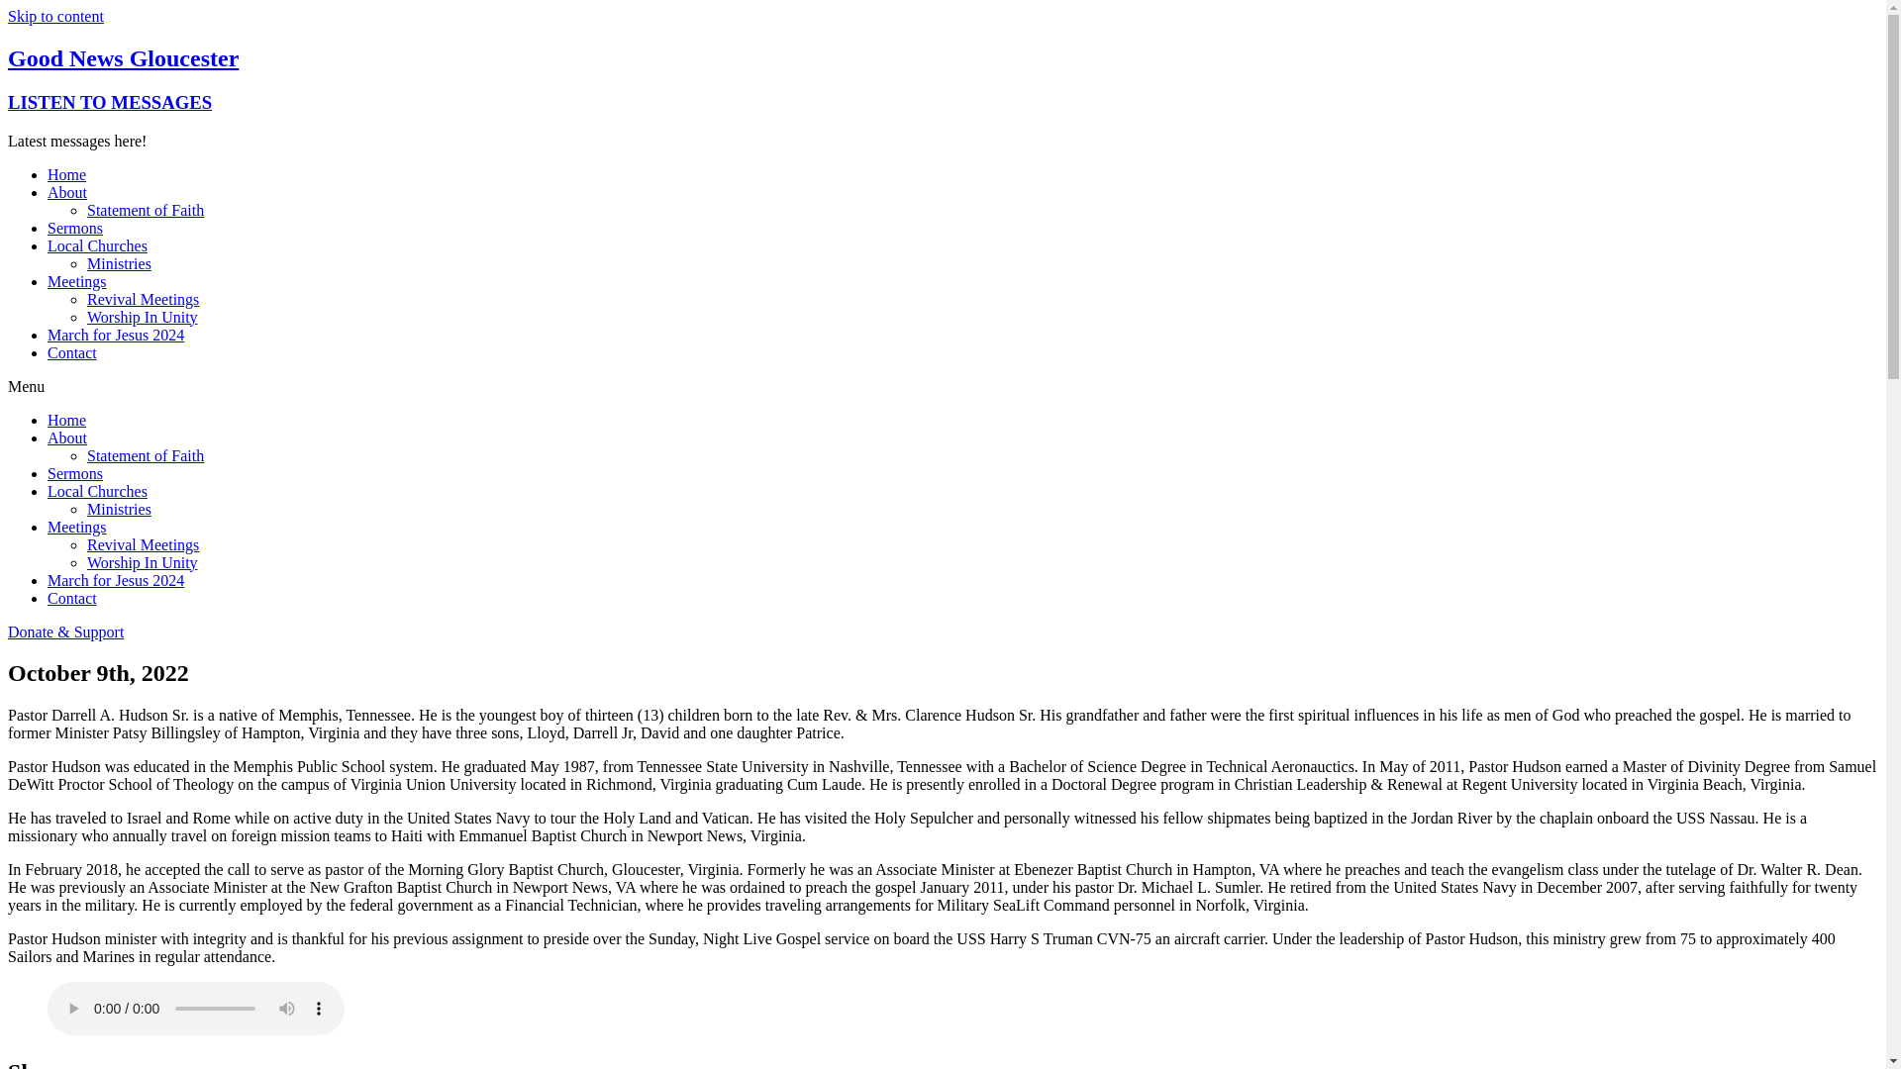 This screenshot has width=1901, height=1069. I want to click on Skip to content, so click(55, 16).